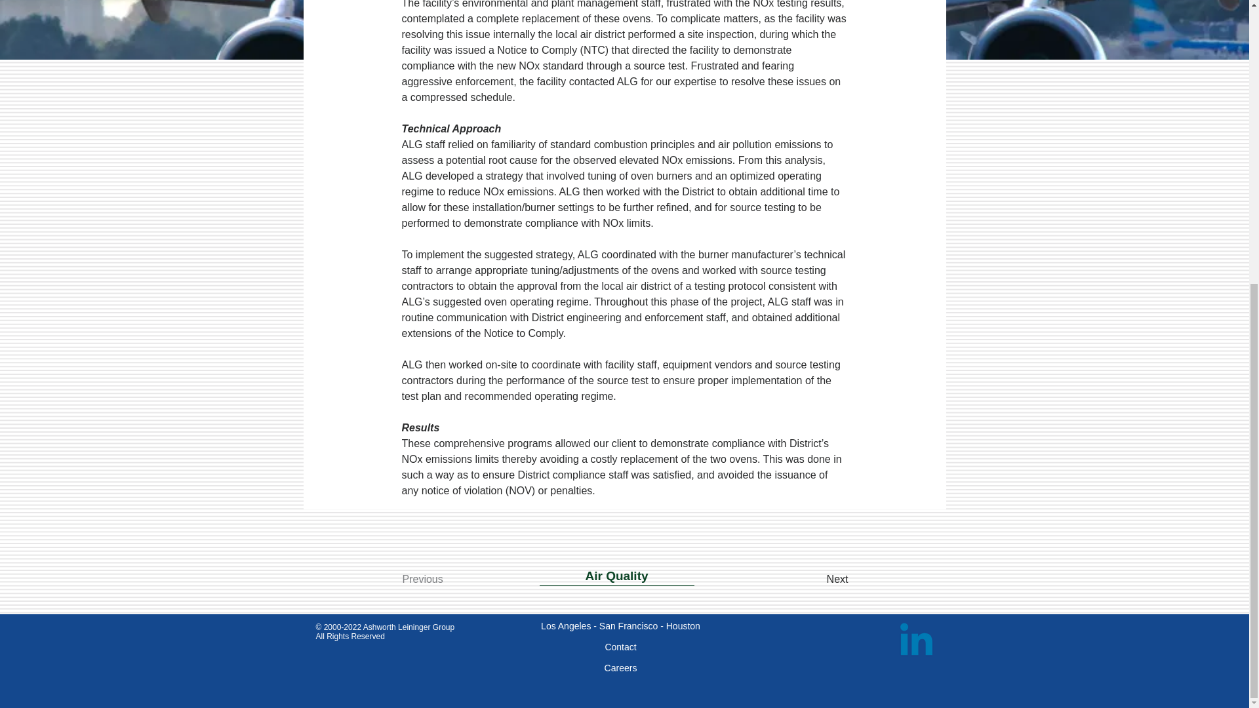 This screenshot has height=708, width=1259. I want to click on Careers, so click(620, 667).